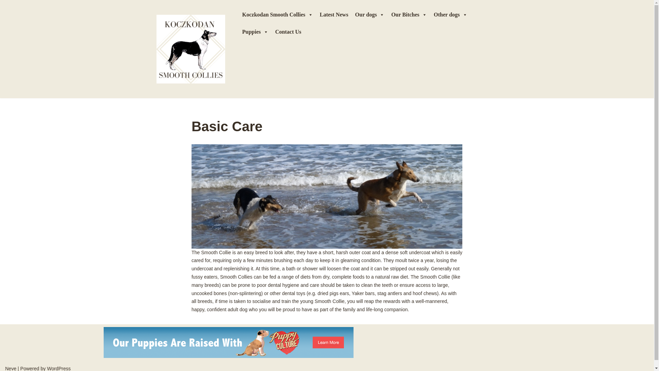  I want to click on Our dogs, so click(370, 15).